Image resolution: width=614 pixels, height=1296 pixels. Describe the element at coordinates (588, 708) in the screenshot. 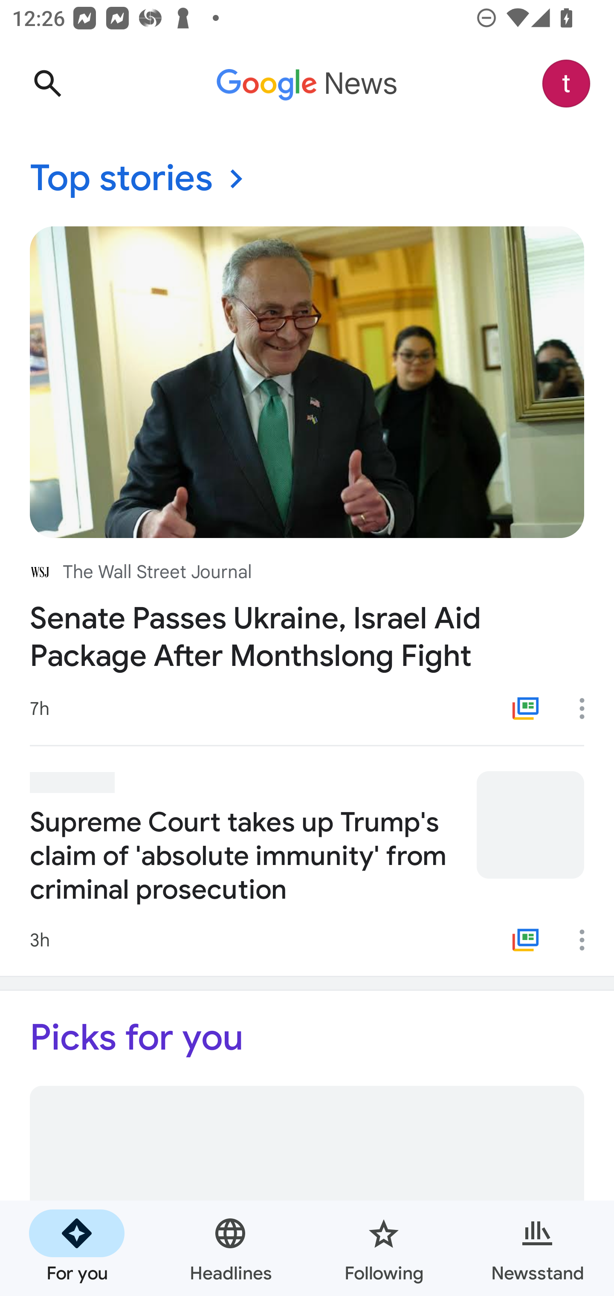

I see `More options` at that location.